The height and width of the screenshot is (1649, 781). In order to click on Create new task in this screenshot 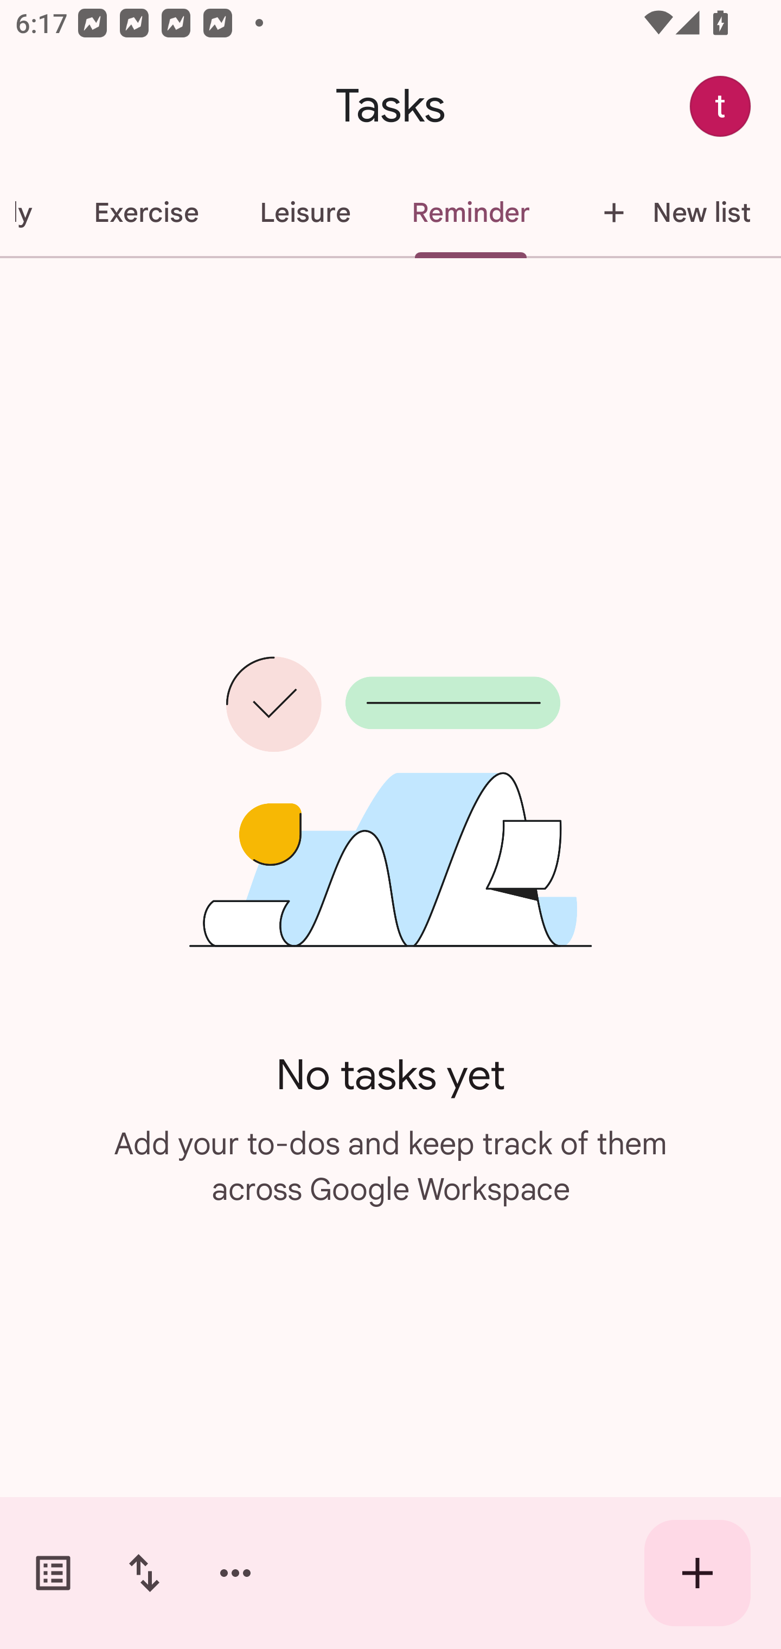, I will do `click(697, 1573)`.